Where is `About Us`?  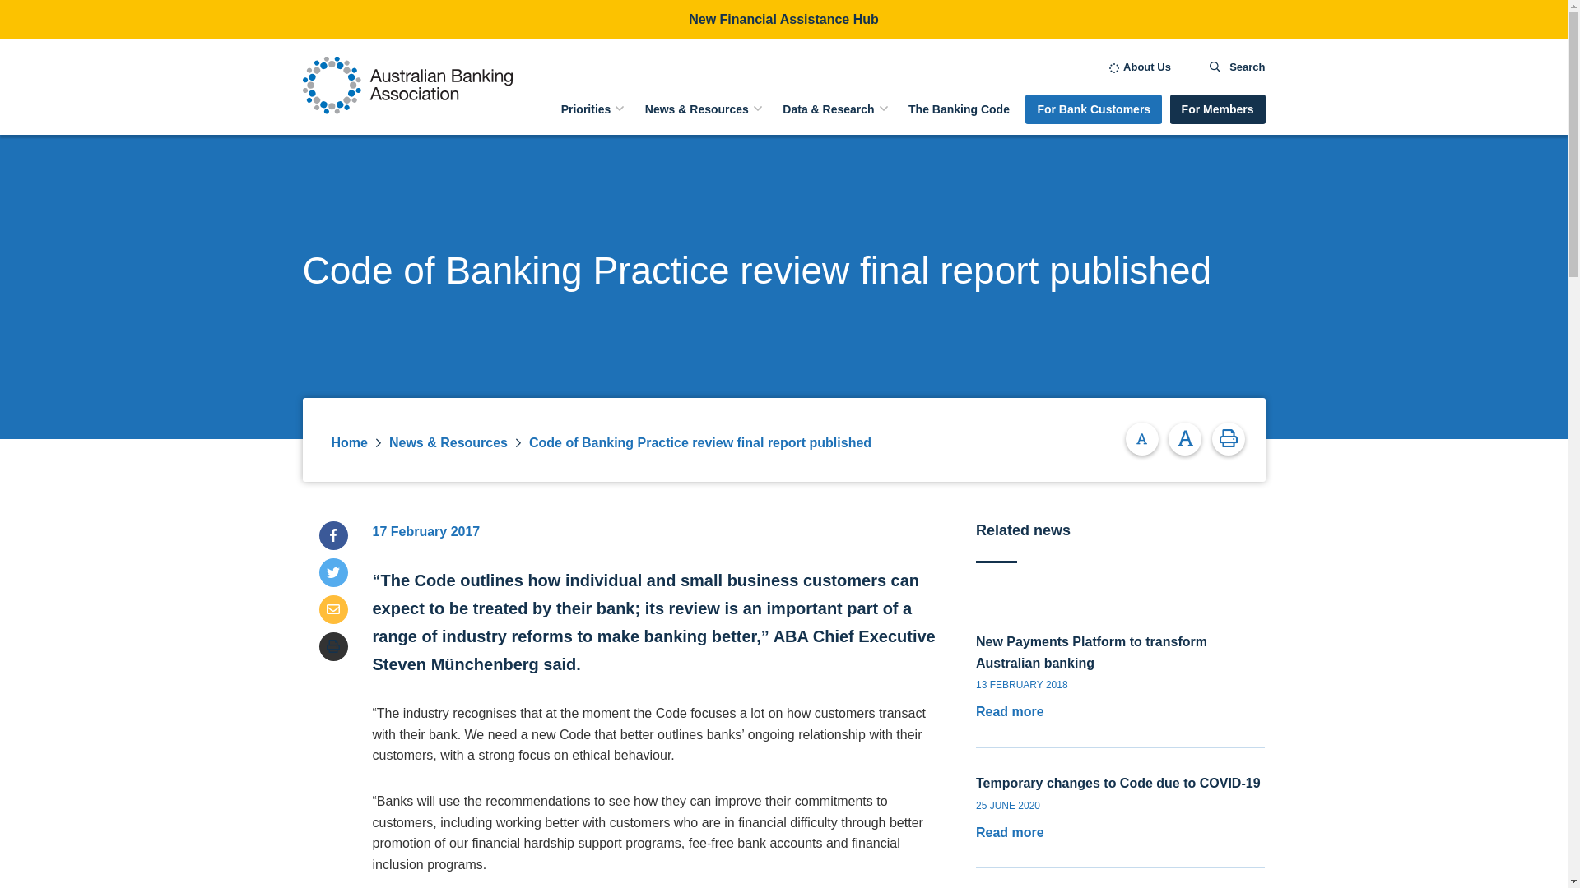 About Us is located at coordinates (1139, 67).